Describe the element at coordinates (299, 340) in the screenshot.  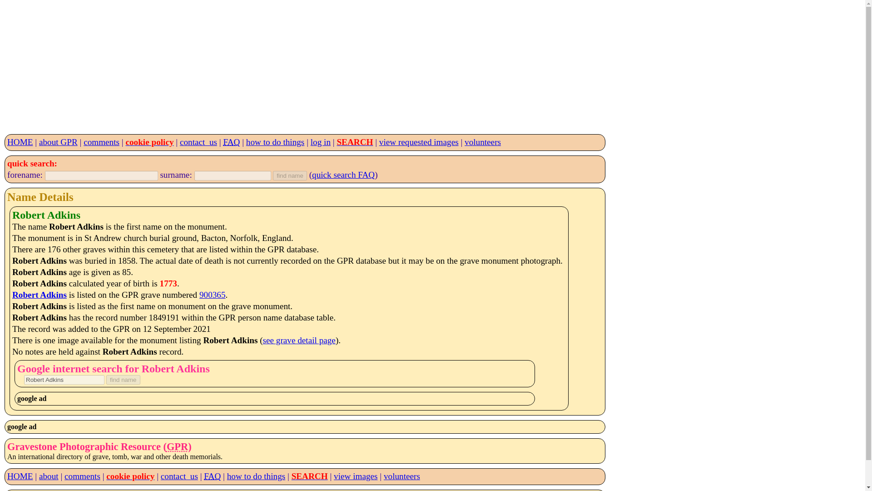
I see `see grave detail page` at that location.